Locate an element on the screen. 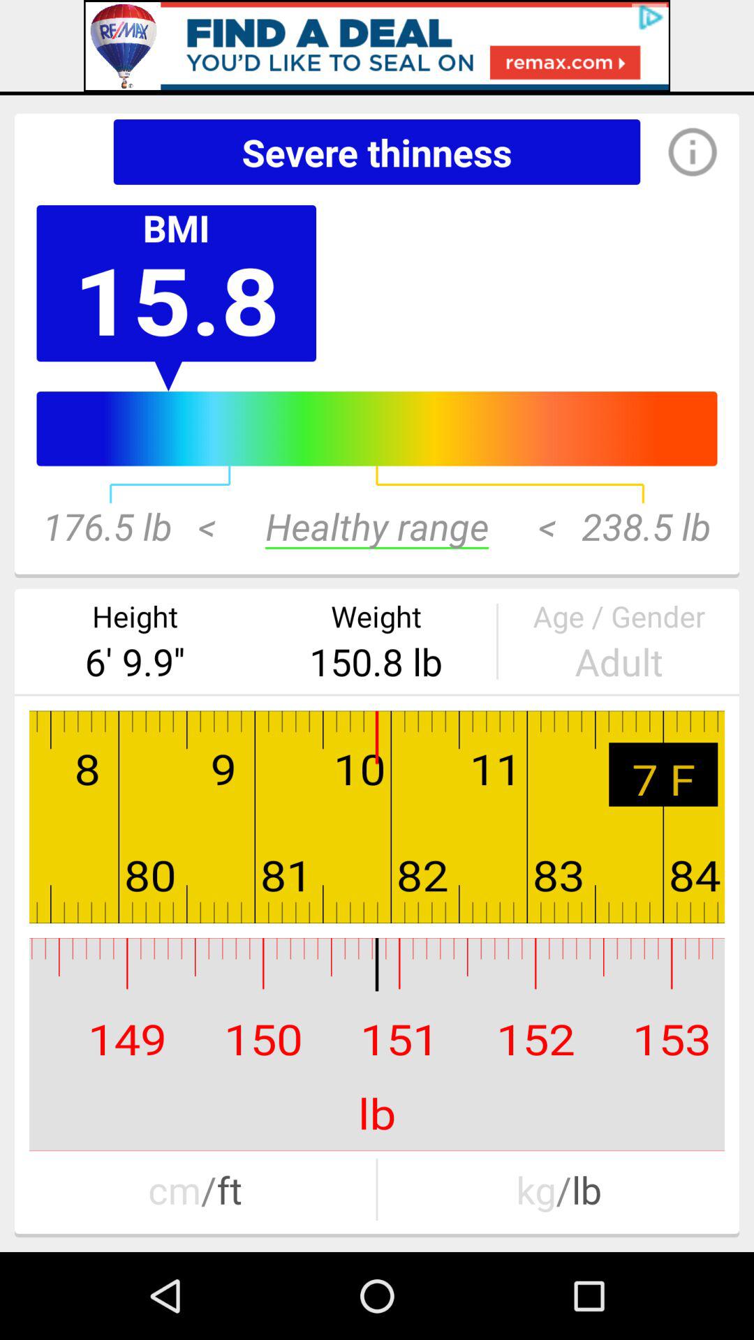 The image size is (754, 1340). advertisement is located at coordinates (377, 46).